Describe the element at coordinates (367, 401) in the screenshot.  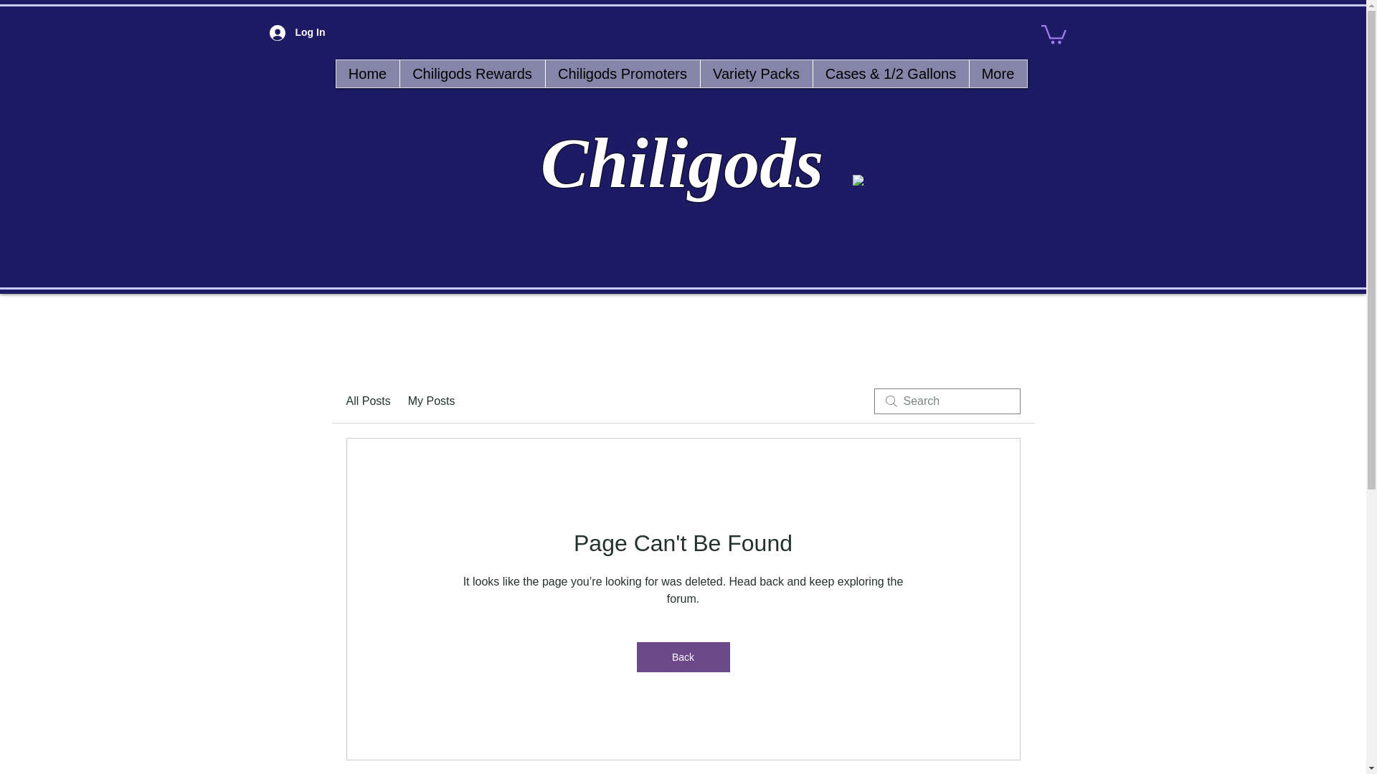
I see `All Posts` at that location.